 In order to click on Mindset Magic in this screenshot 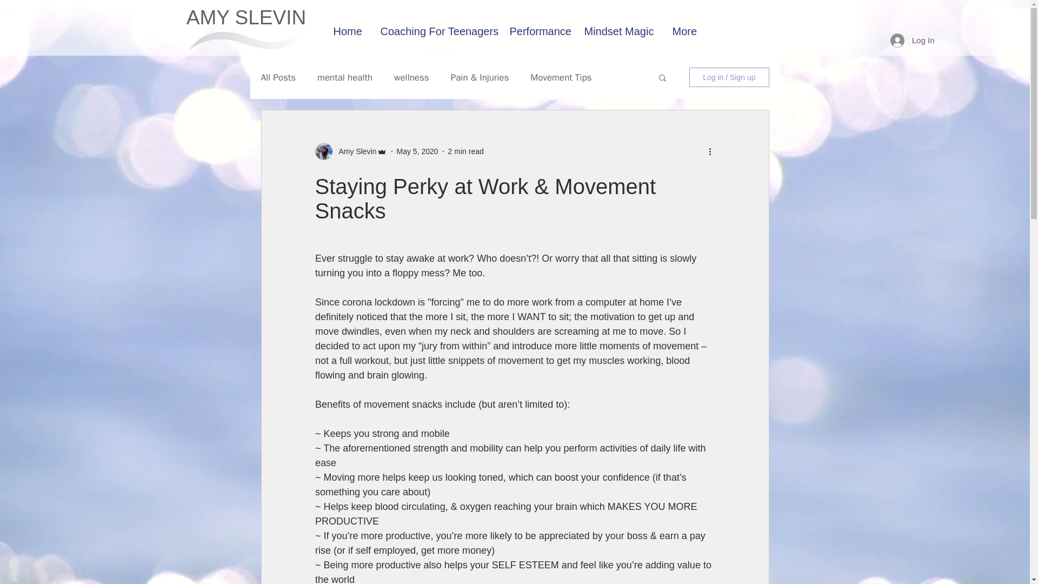, I will do `click(617, 26)`.